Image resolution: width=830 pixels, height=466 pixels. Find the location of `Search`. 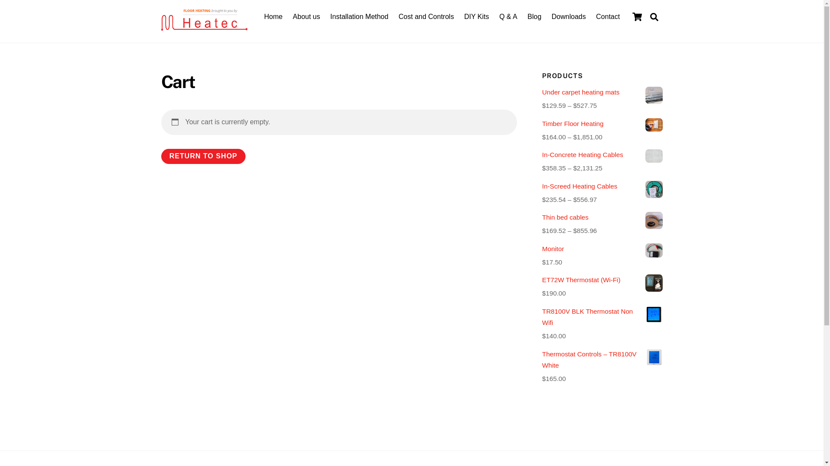

Search is located at coordinates (654, 17).